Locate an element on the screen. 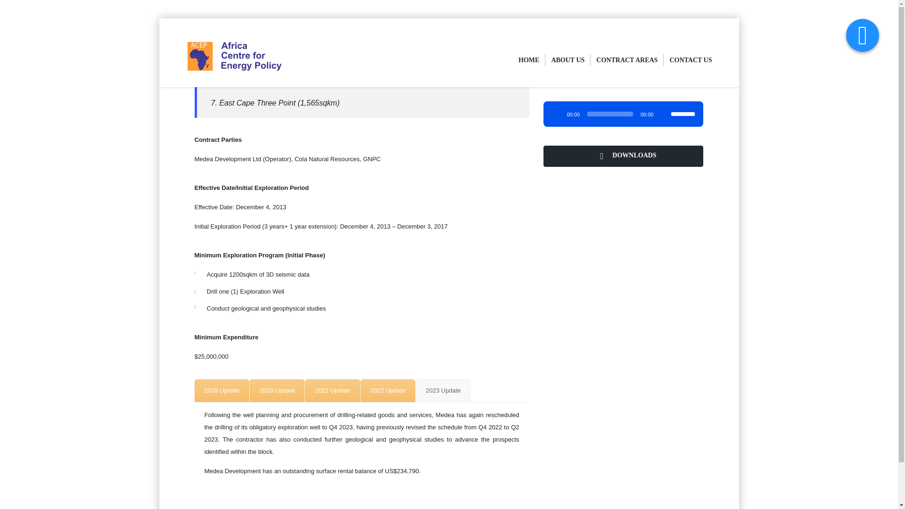  2019 Update is located at coordinates (222, 391).